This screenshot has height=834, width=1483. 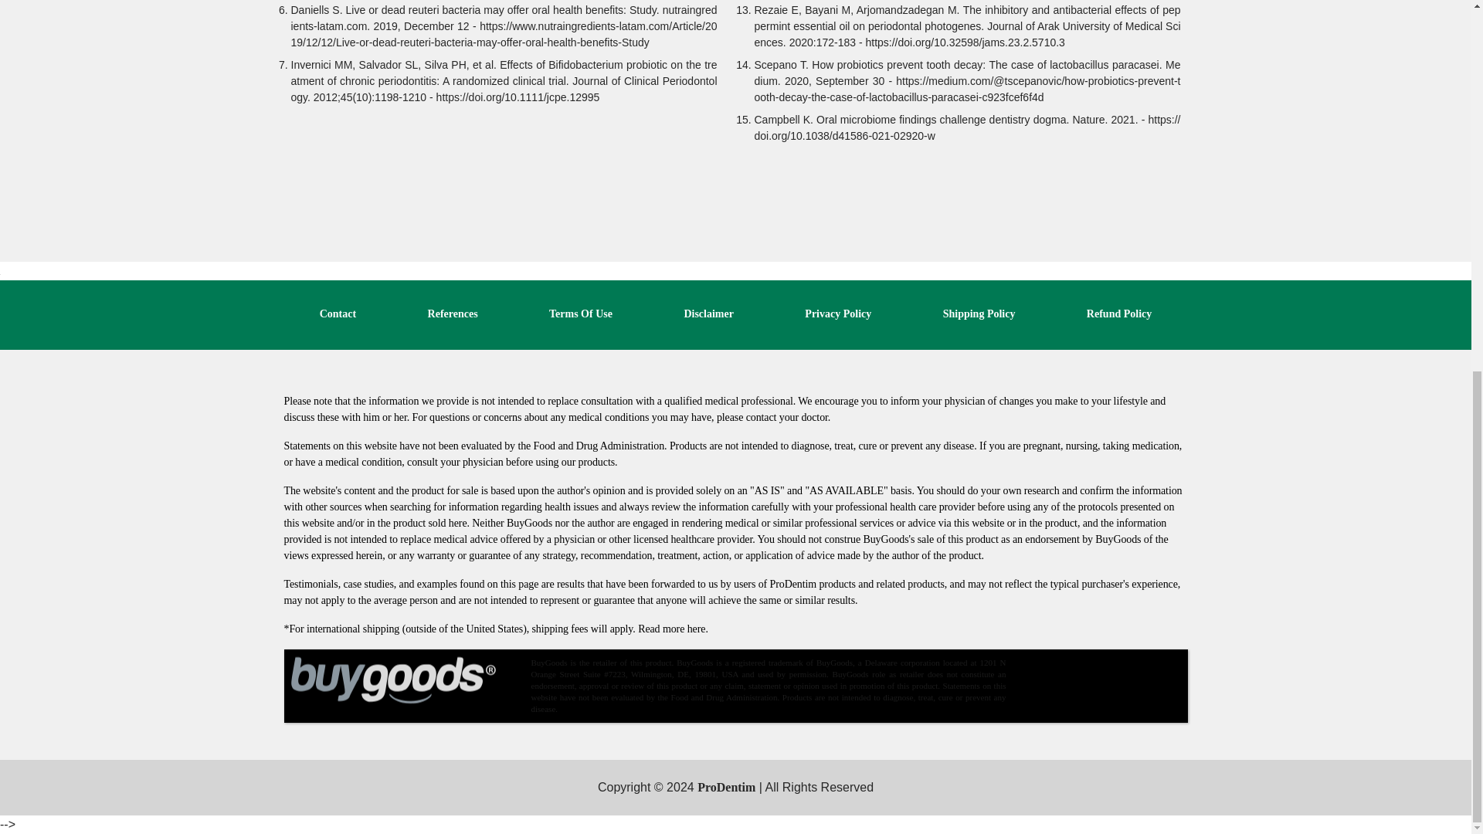 What do you see at coordinates (453, 314) in the screenshot?
I see `References` at bounding box center [453, 314].